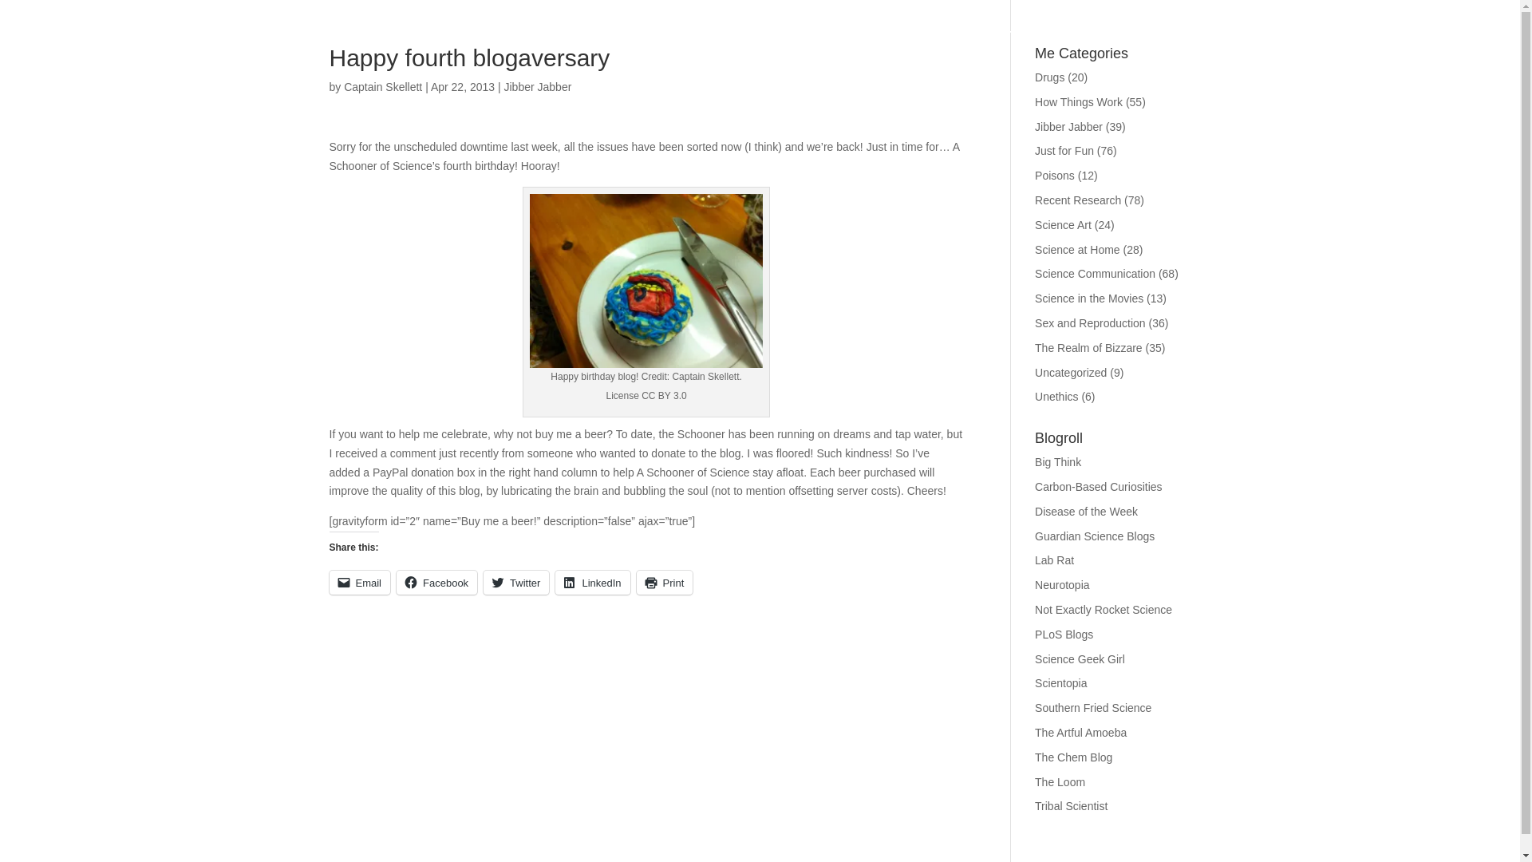  Describe the element at coordinates (1069, 127) in the screenshot. I see `Jibber Jabber` at that location.